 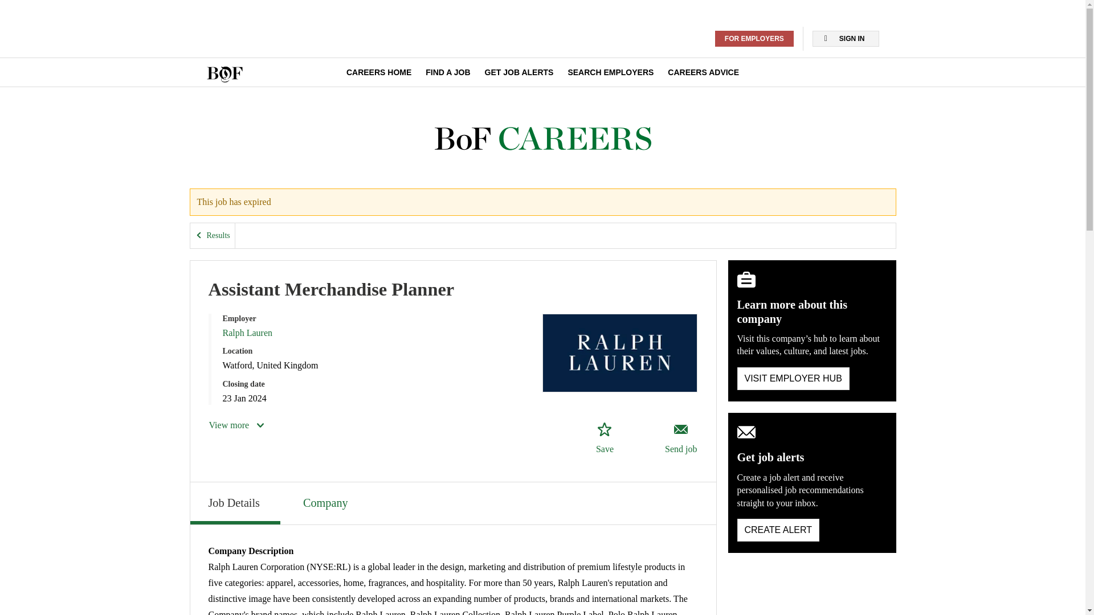 What do you see at coordinates (519, 72) in the screenshot?
I see `GET JOB ALERTS` at bounding box center [519, 72].